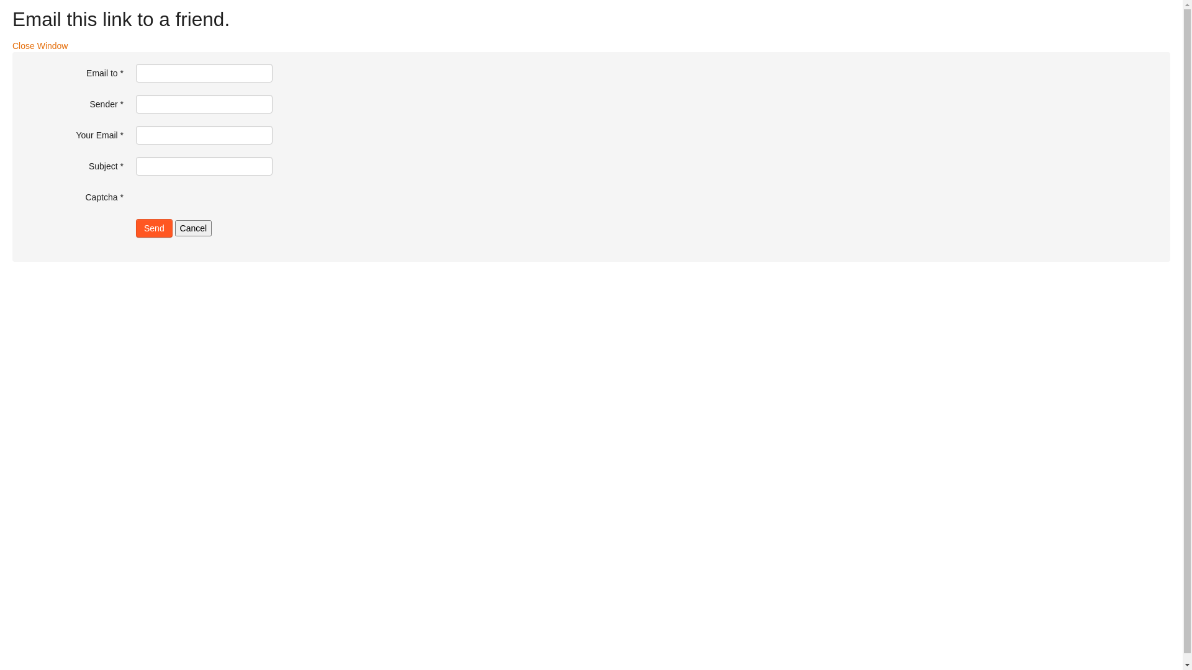 This screenshot has height=670, width=1192. What do you see at coordinates (194, 228) in the screenshot?
I see `Cancel` at bounding box center [194, 228].